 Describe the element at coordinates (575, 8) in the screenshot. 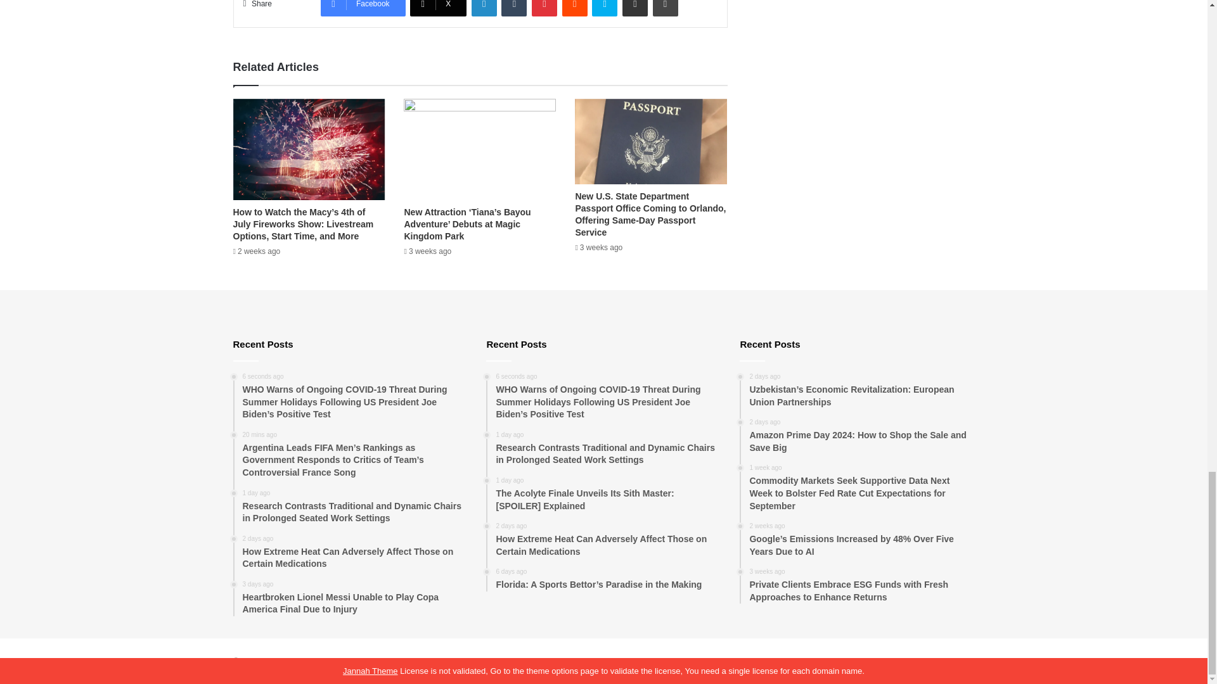

I see `Reddit` at that location.